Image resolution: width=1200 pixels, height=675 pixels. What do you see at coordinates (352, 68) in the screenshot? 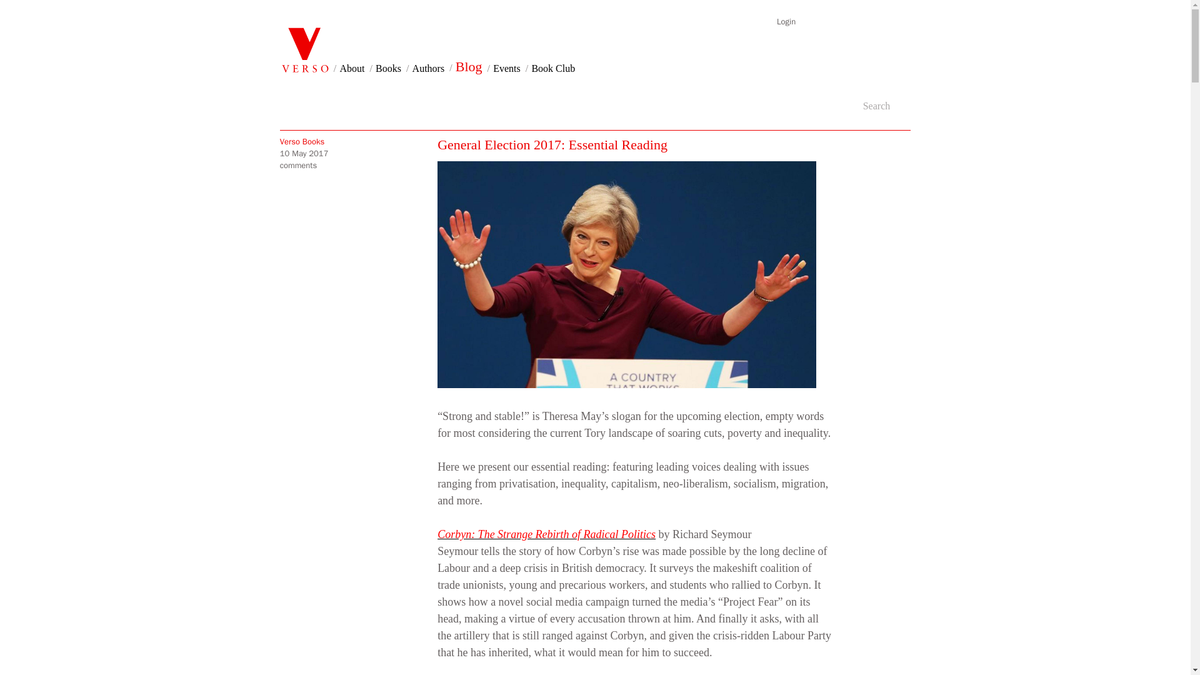
I see `About` at bounding box center [352, 68].